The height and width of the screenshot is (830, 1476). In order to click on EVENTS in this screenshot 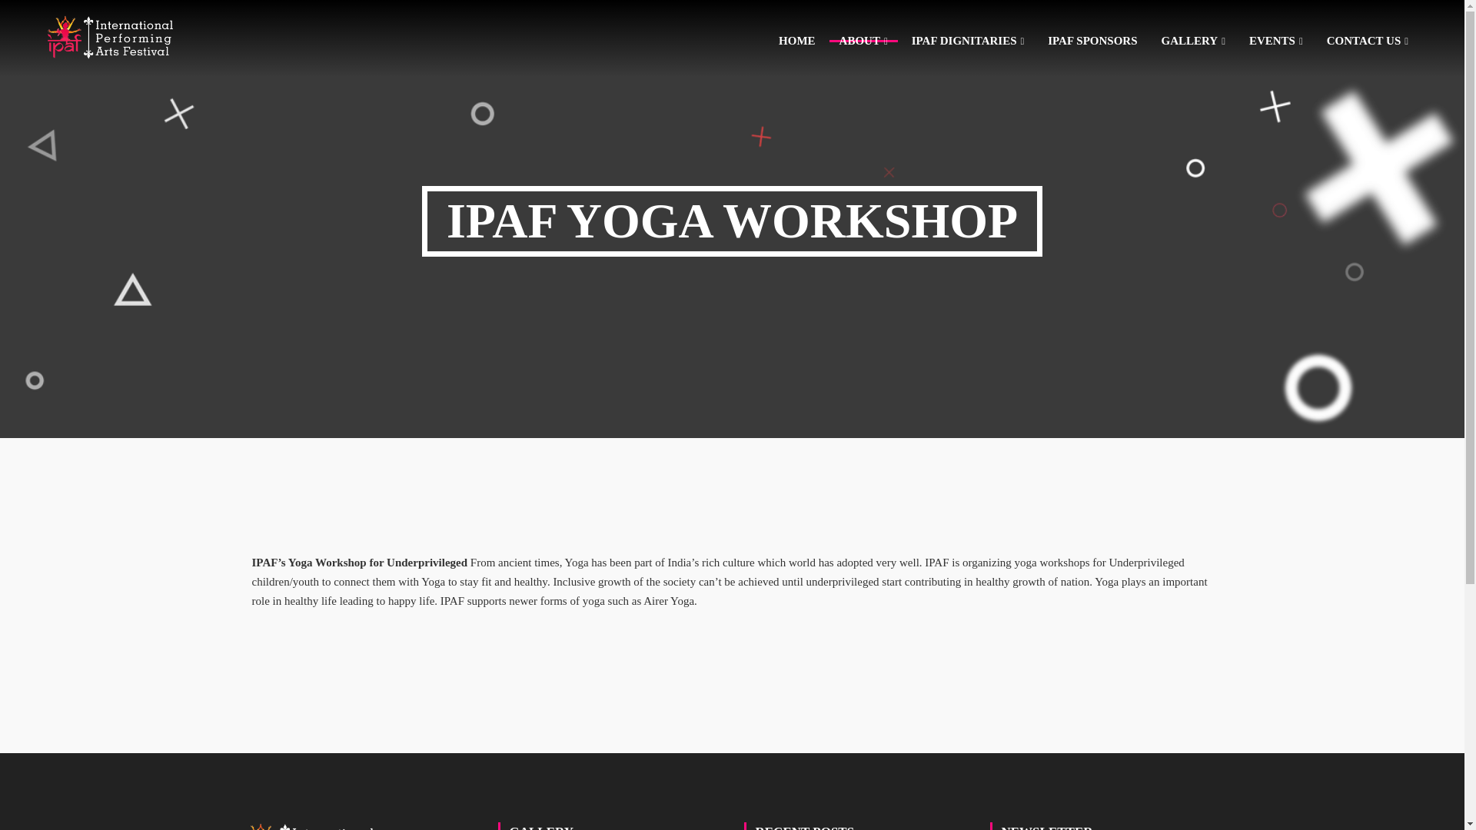, I will do `click(1276, 41)`.